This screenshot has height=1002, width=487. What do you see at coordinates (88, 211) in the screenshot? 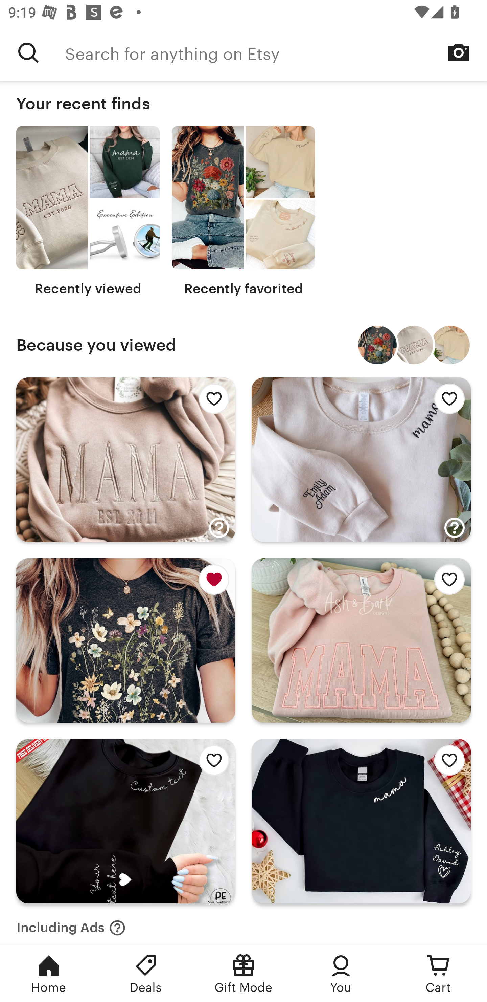
I see `Recently viewed` at bounding box center [88, 211].